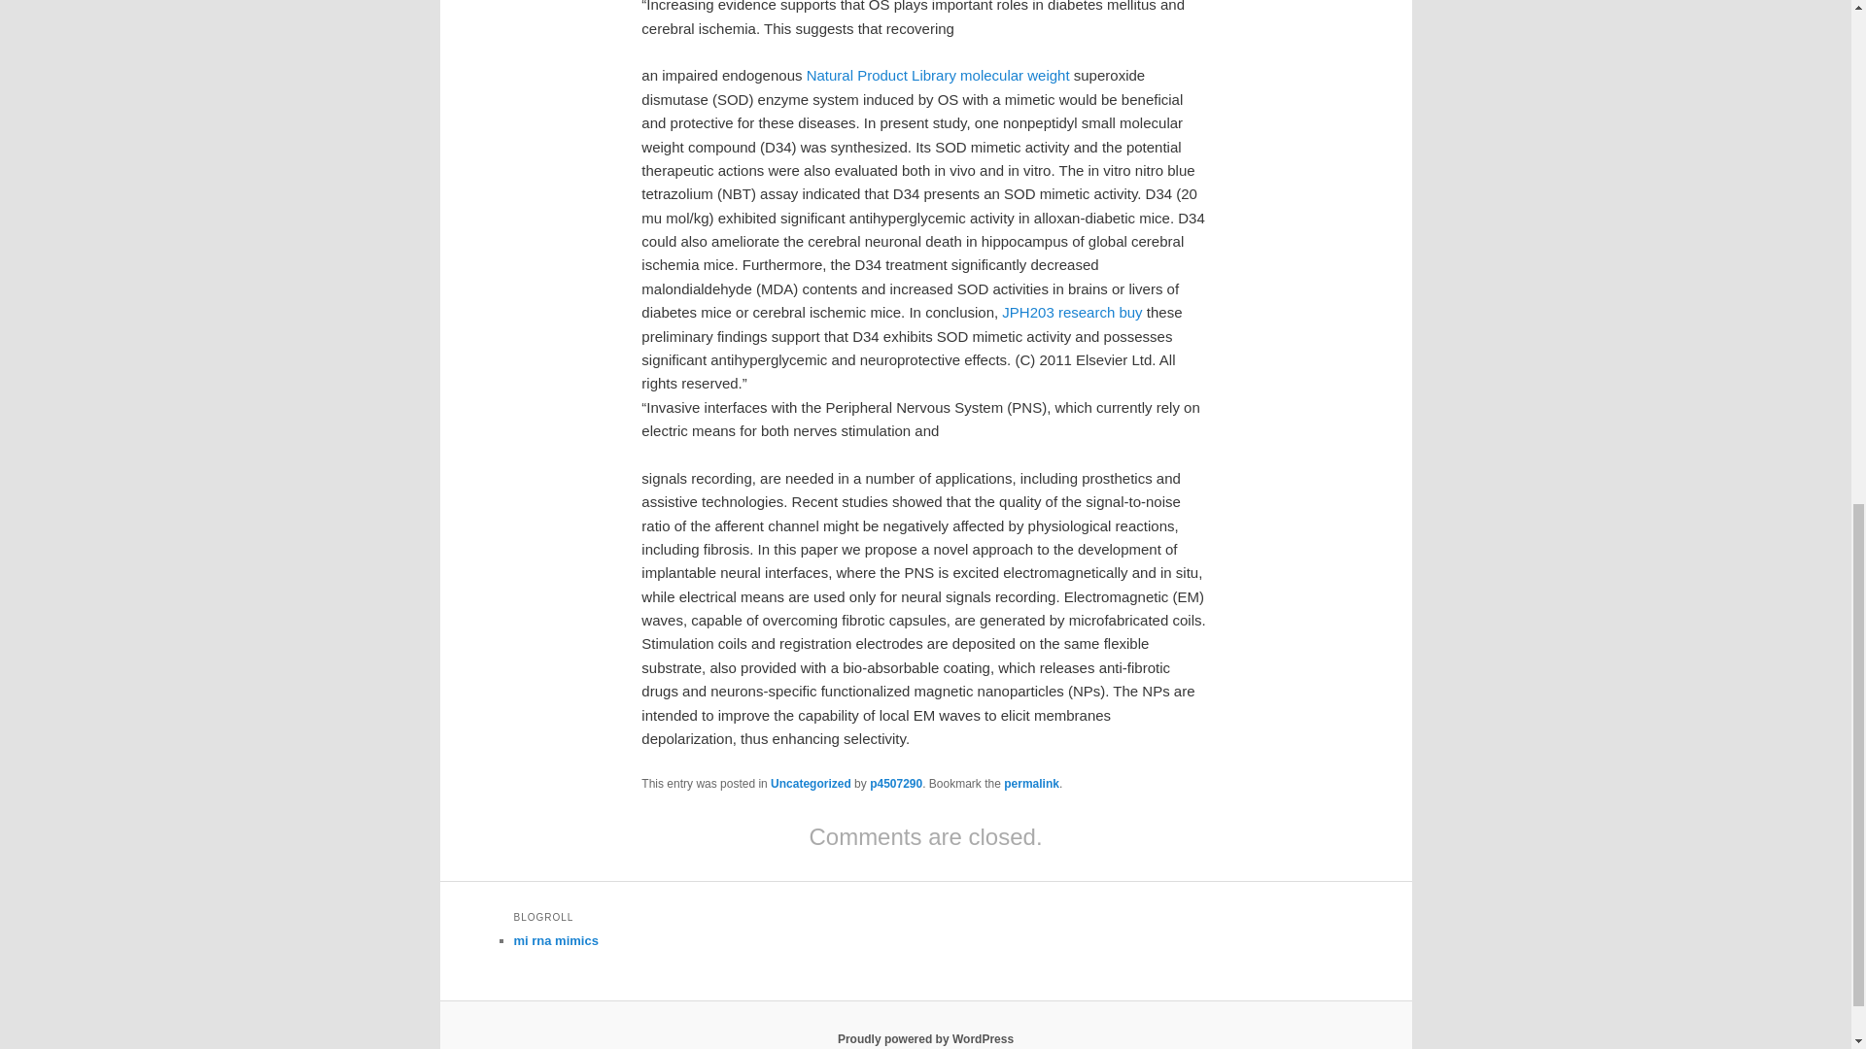 This screenshot has height=1049, width=1866. What do you see at coordinates (811, 784) in the screenshot?
I see `Uncategorized` at bounding box center [811, 784].